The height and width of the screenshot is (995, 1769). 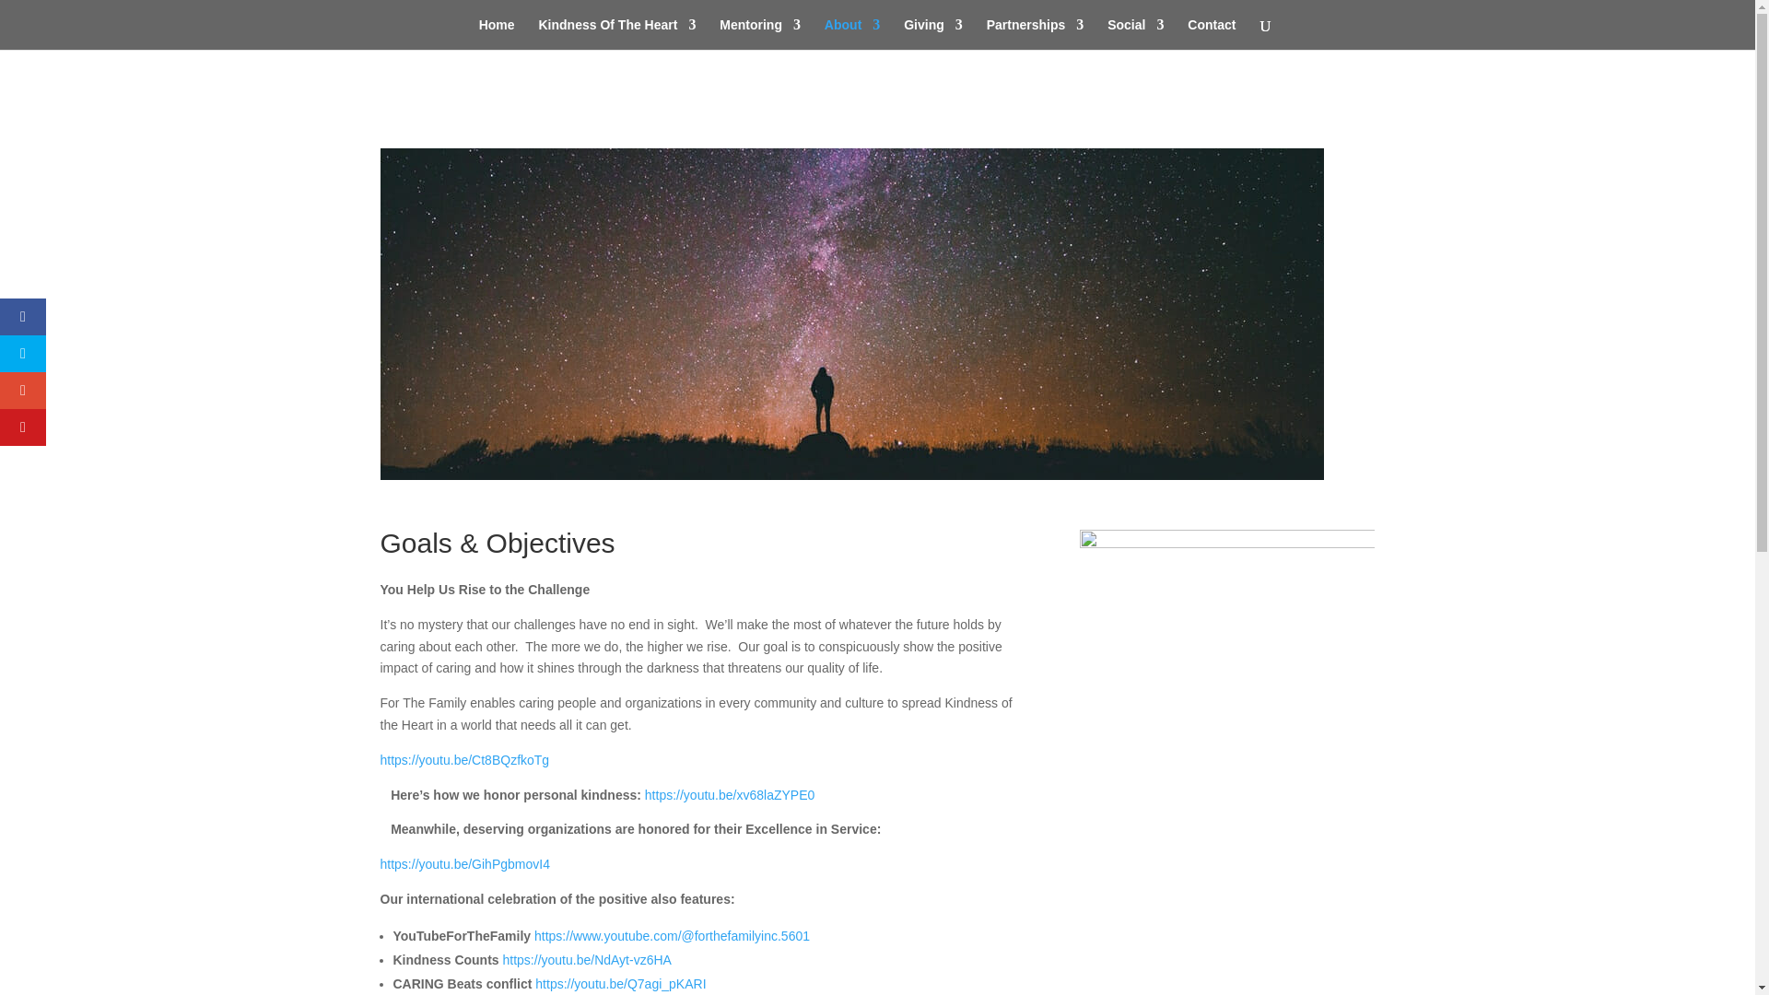 I want to click on Social, so click(x=1135, y=34).